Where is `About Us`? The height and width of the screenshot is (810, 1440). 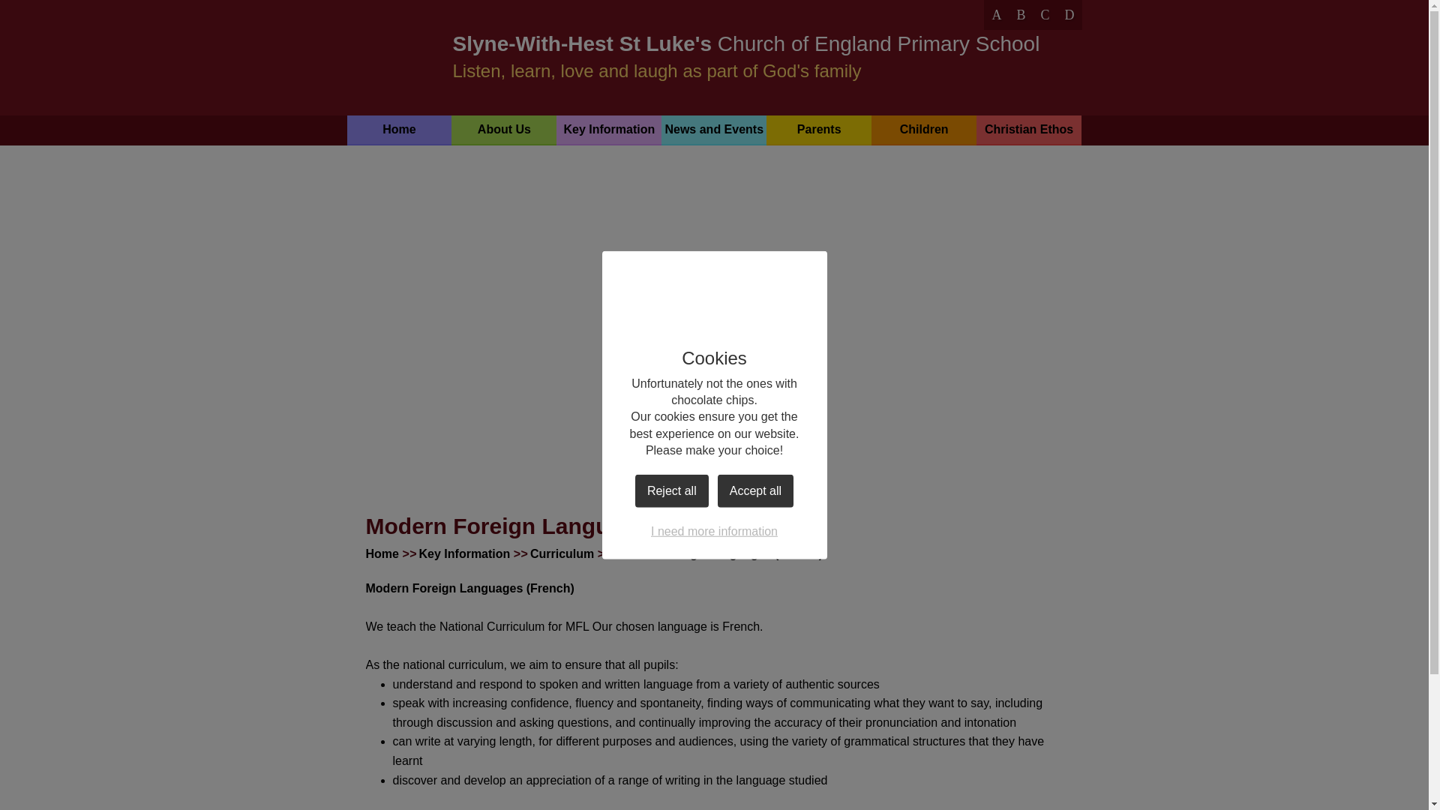
About Us is located at coordinates (504, 130).